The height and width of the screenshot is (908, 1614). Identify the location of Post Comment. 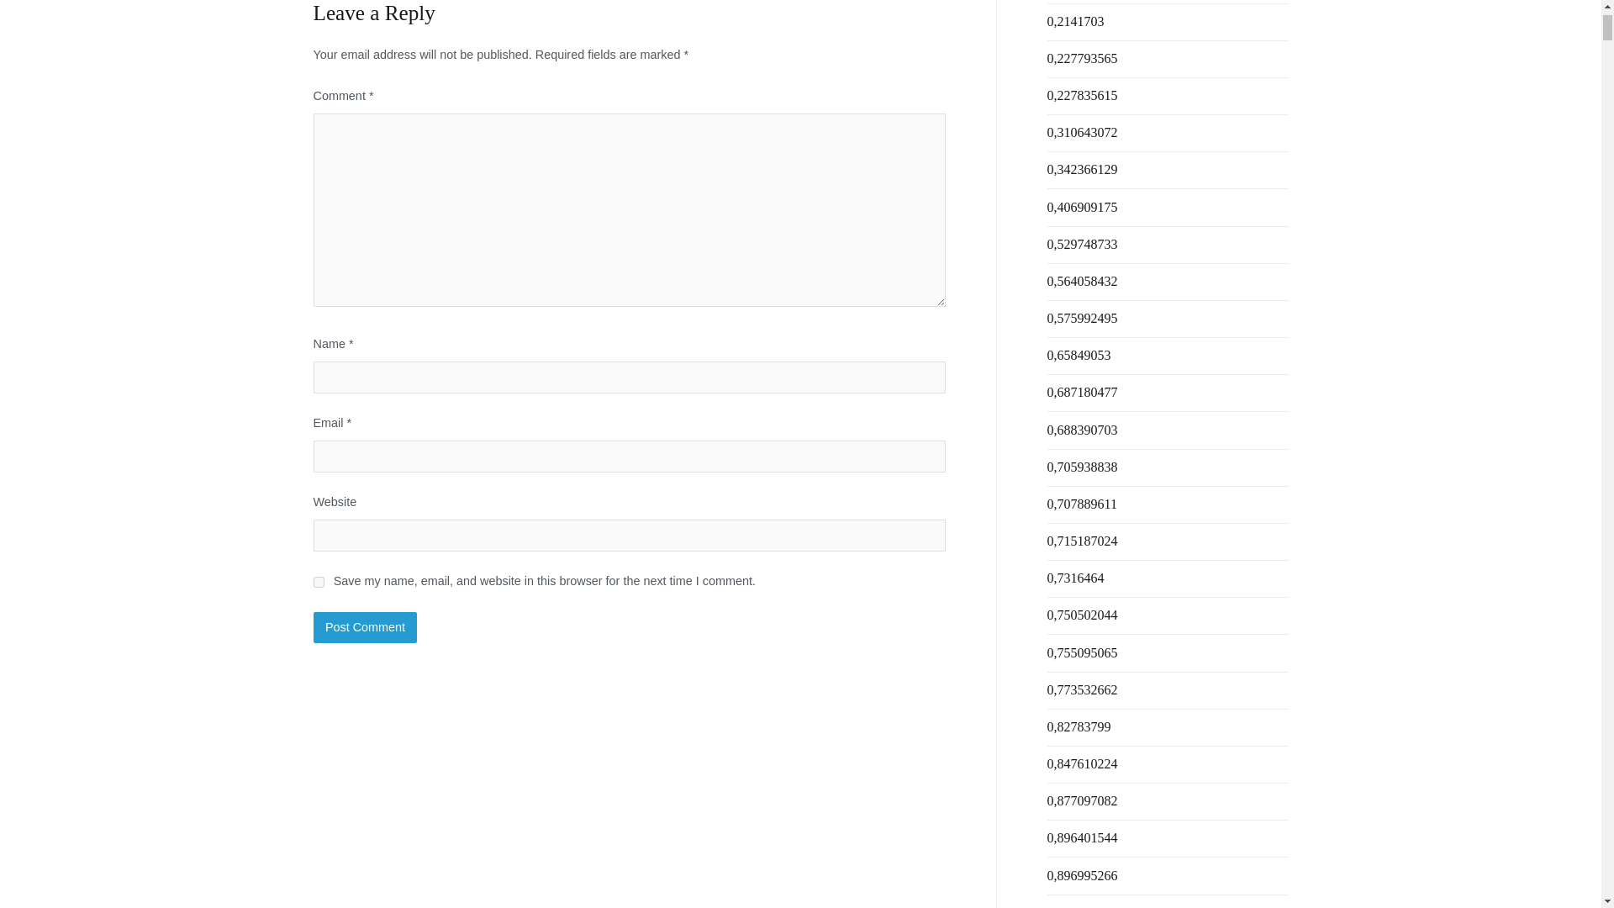
(365, 626).